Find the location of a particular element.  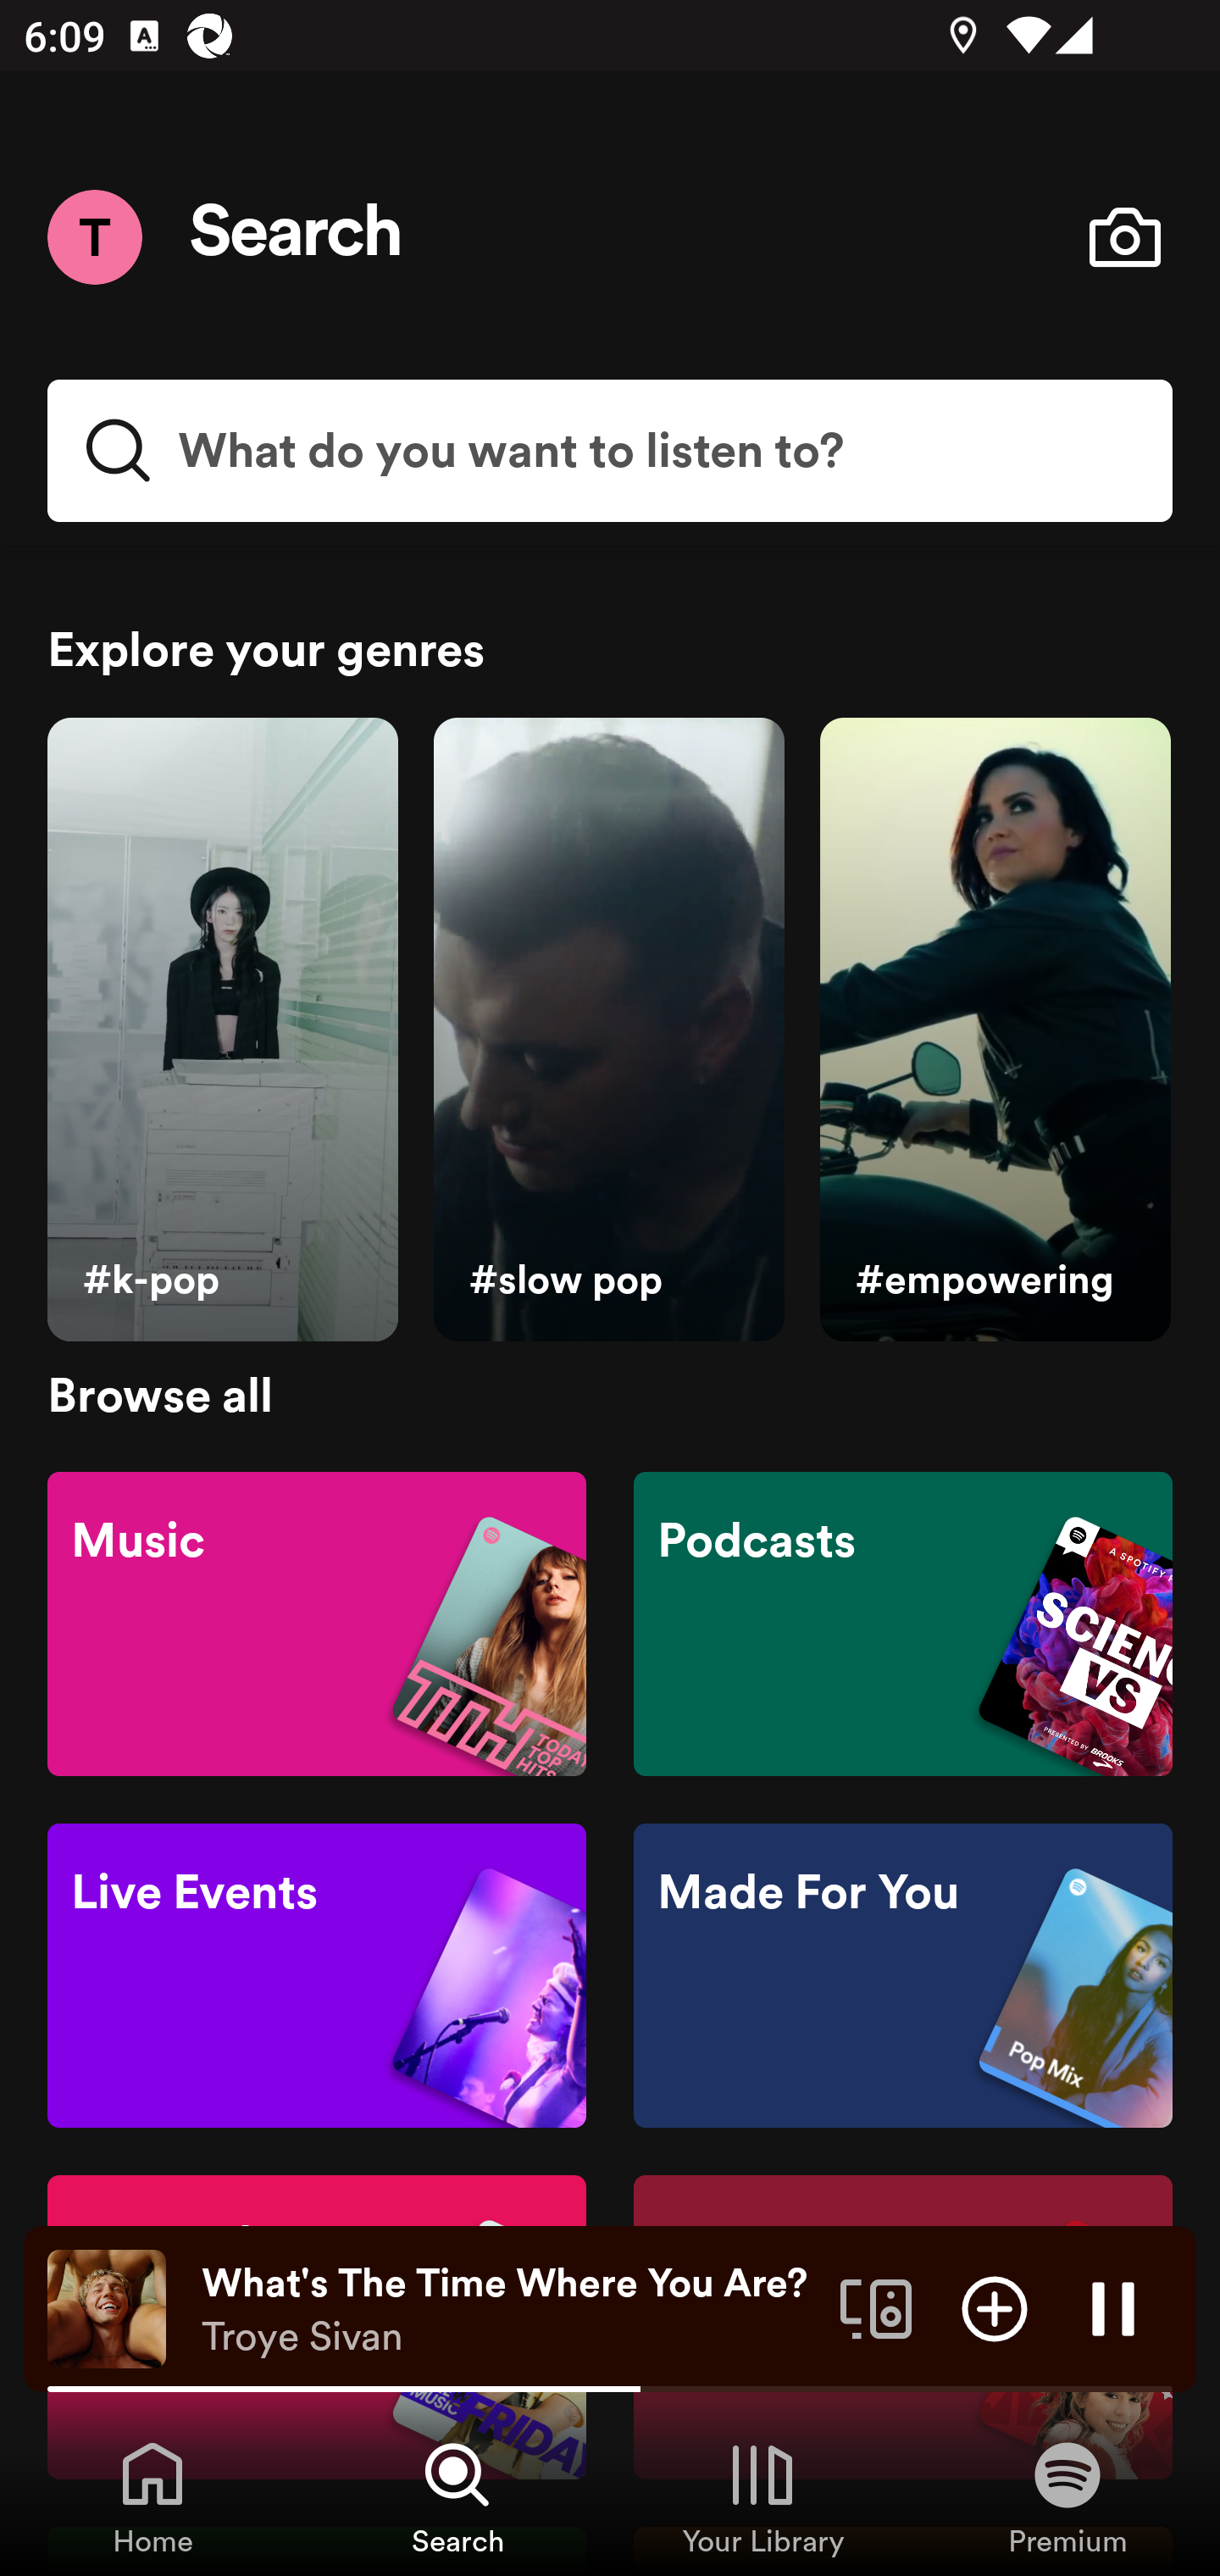

Open camera is located at coordinates (1124, 237).